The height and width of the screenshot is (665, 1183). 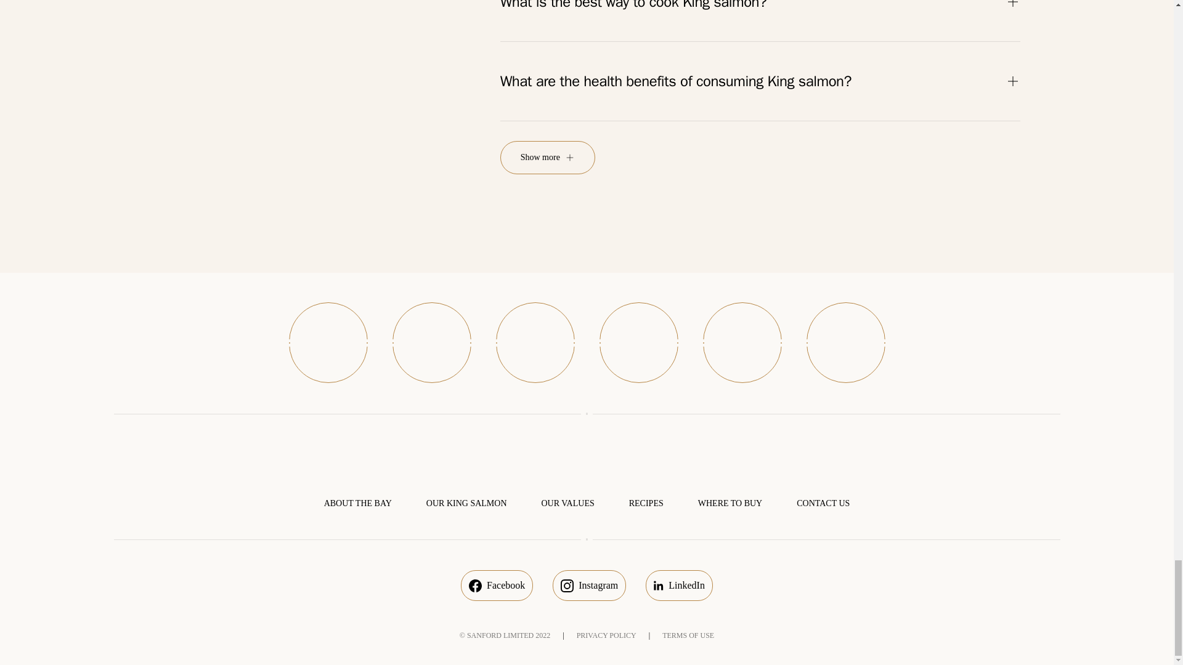 I want to click on Facebook, so click(x=497, y=585).